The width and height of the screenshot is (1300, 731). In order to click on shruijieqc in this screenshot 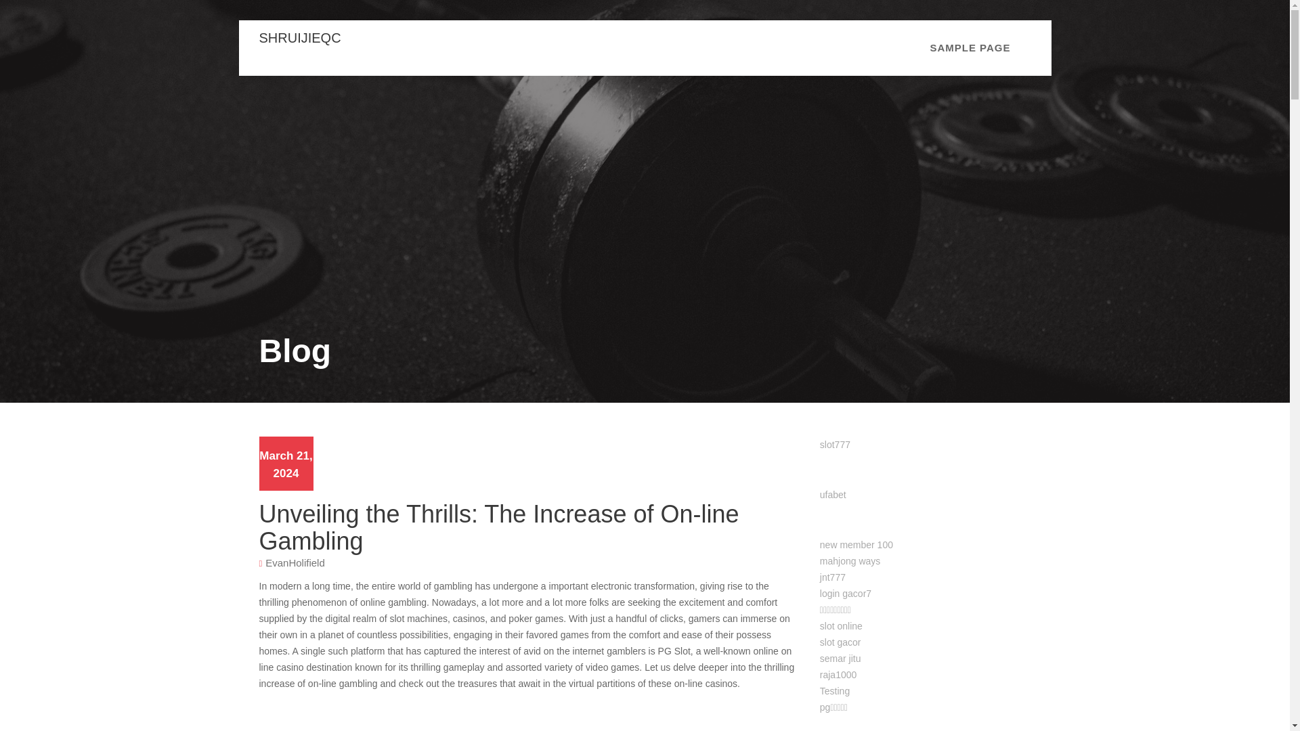, I will do `click(299, 38)`.